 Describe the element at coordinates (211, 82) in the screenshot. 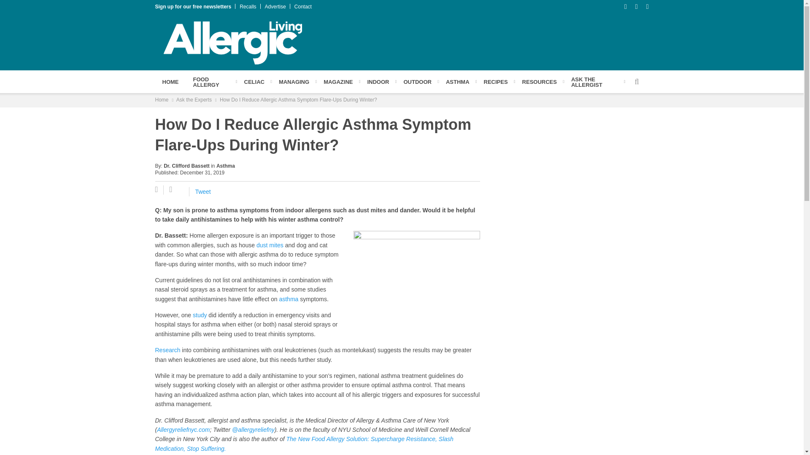

I see `FOOD ALLERGY` at that location.